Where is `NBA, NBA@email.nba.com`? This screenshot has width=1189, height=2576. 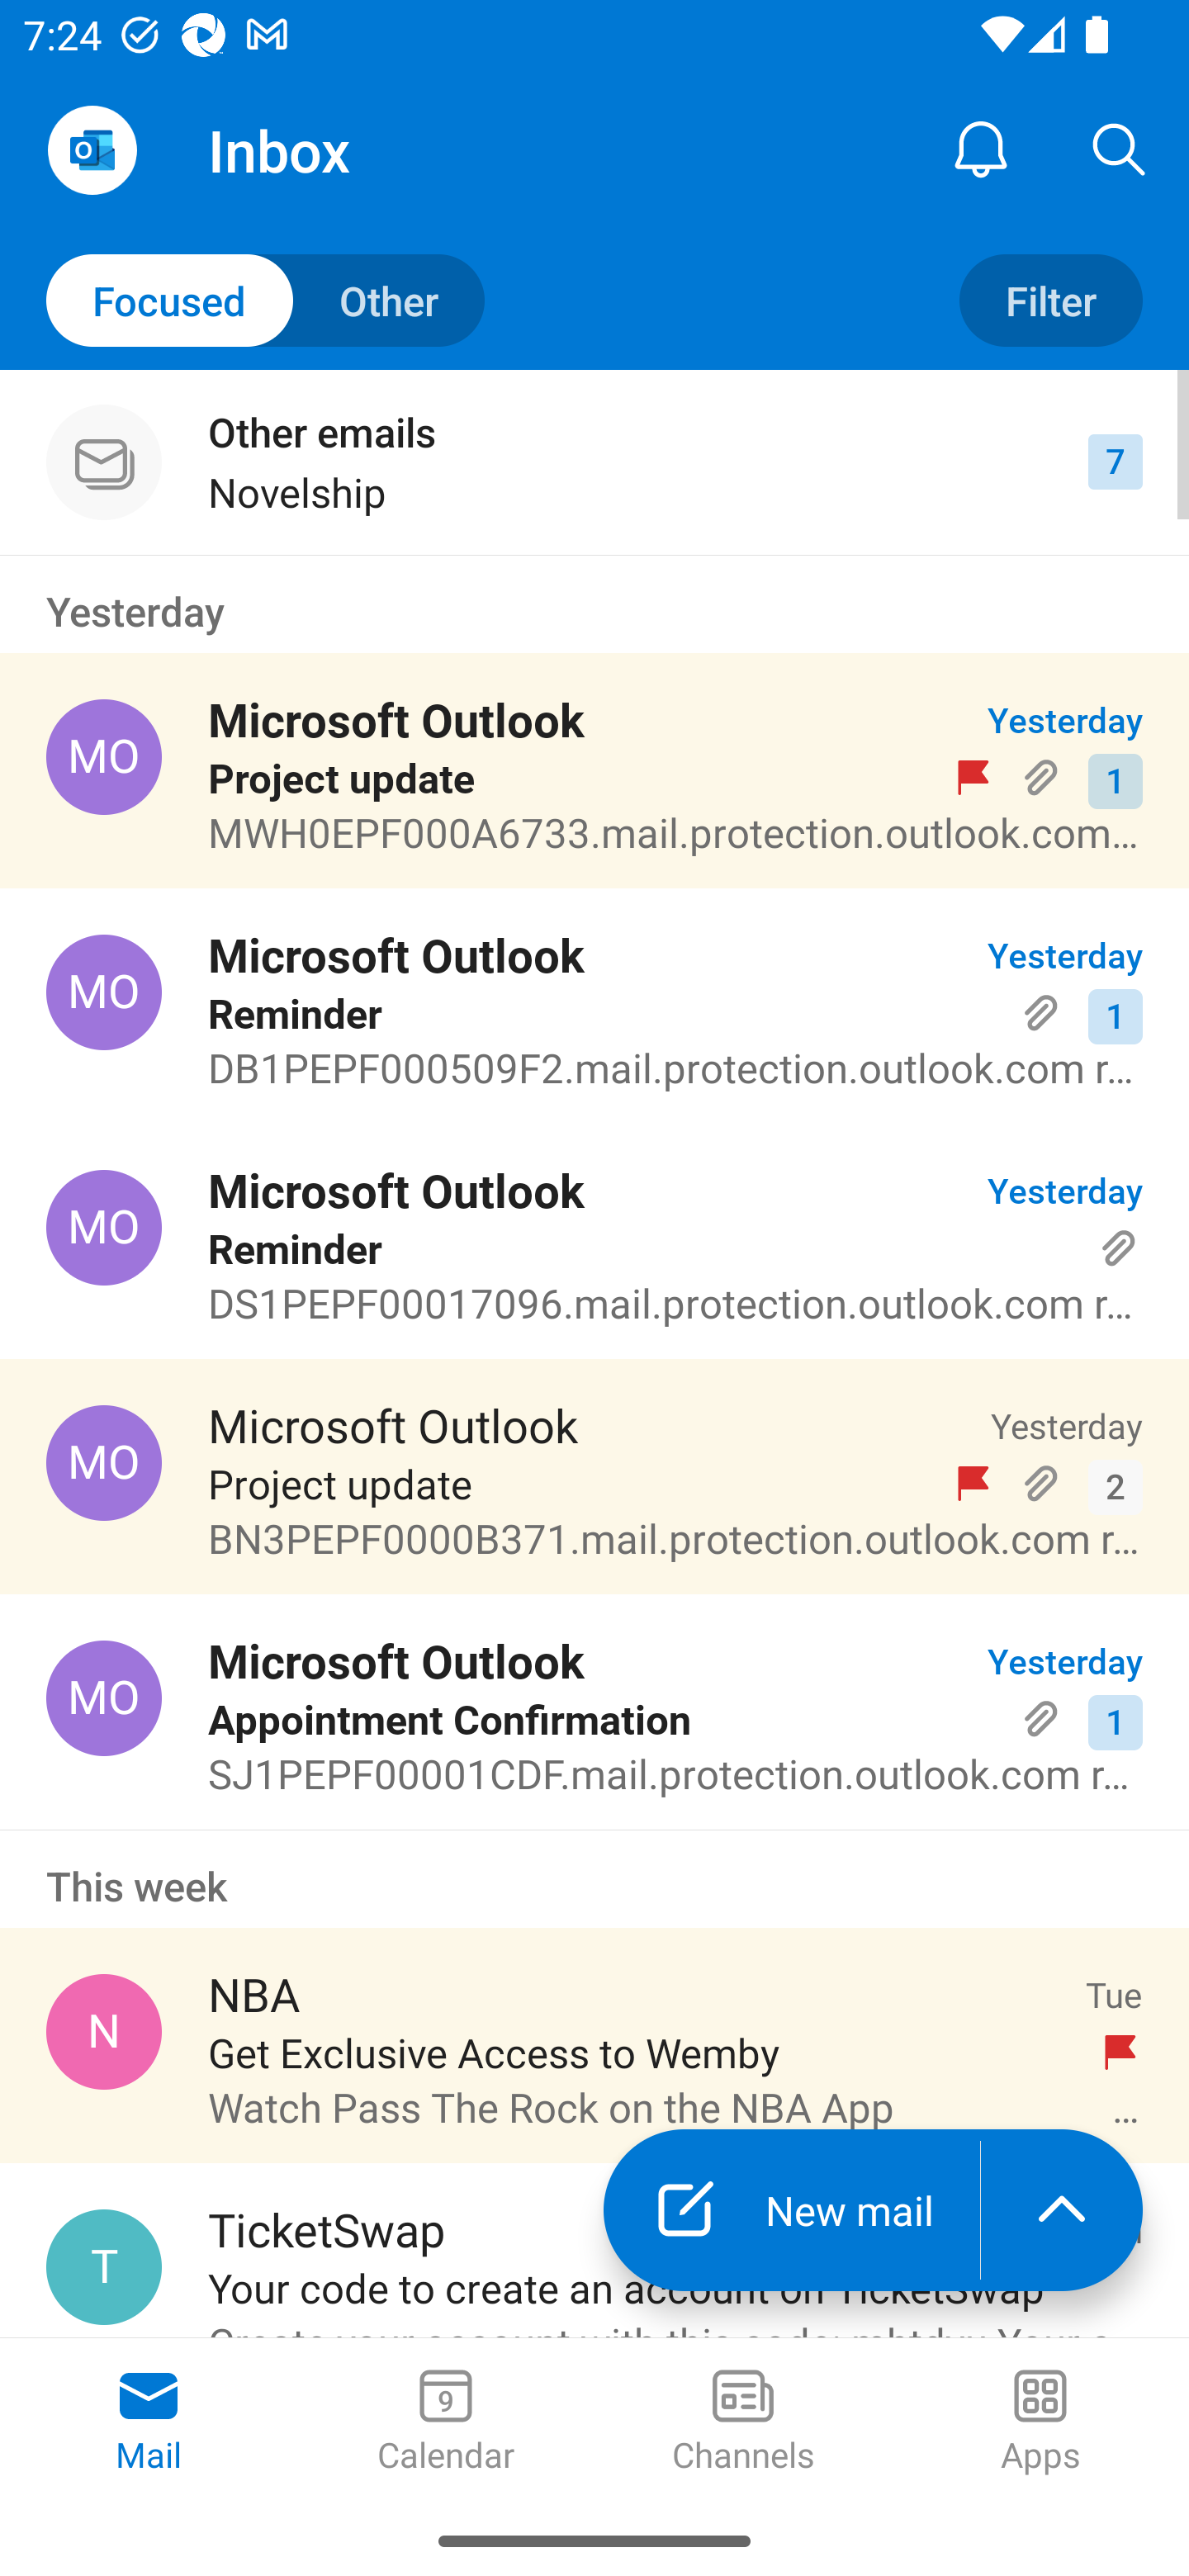 NBA, NBA@email.nba.com is located at coordinates (104, 2031).